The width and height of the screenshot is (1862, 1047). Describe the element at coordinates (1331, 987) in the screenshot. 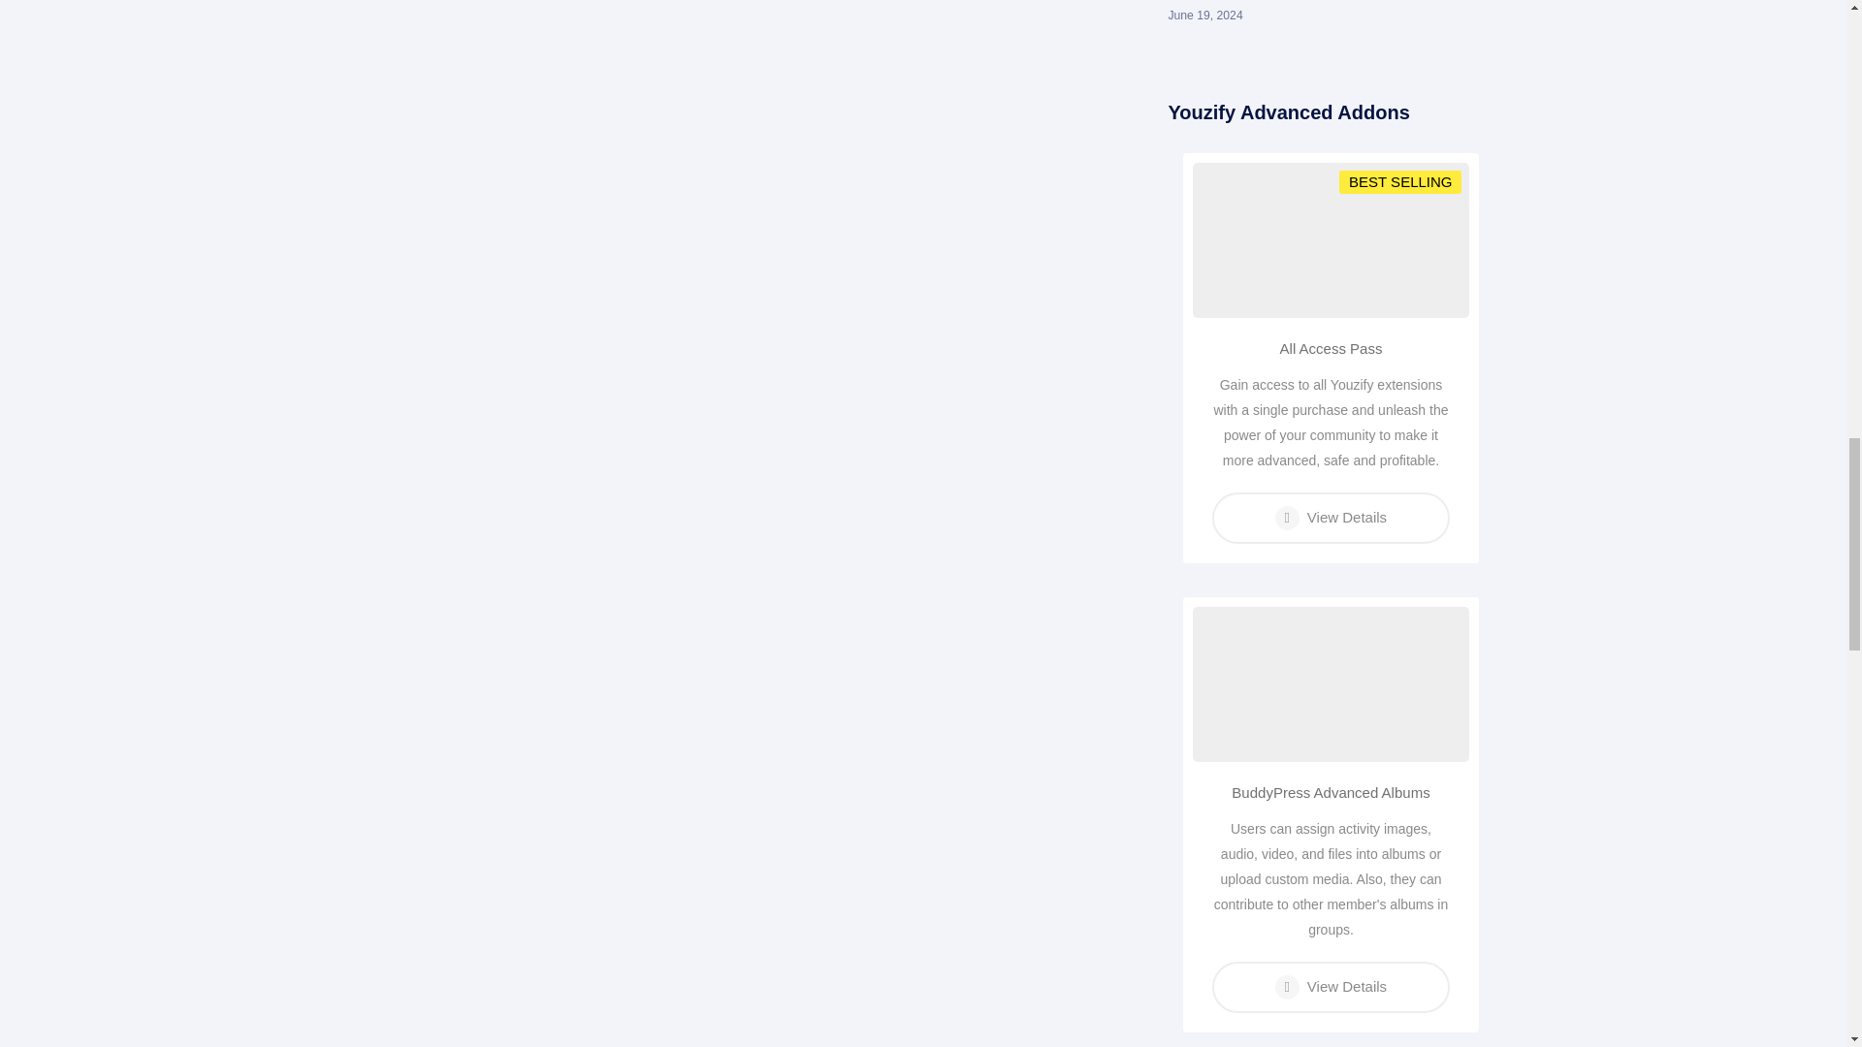

I see `View Details` at that location.